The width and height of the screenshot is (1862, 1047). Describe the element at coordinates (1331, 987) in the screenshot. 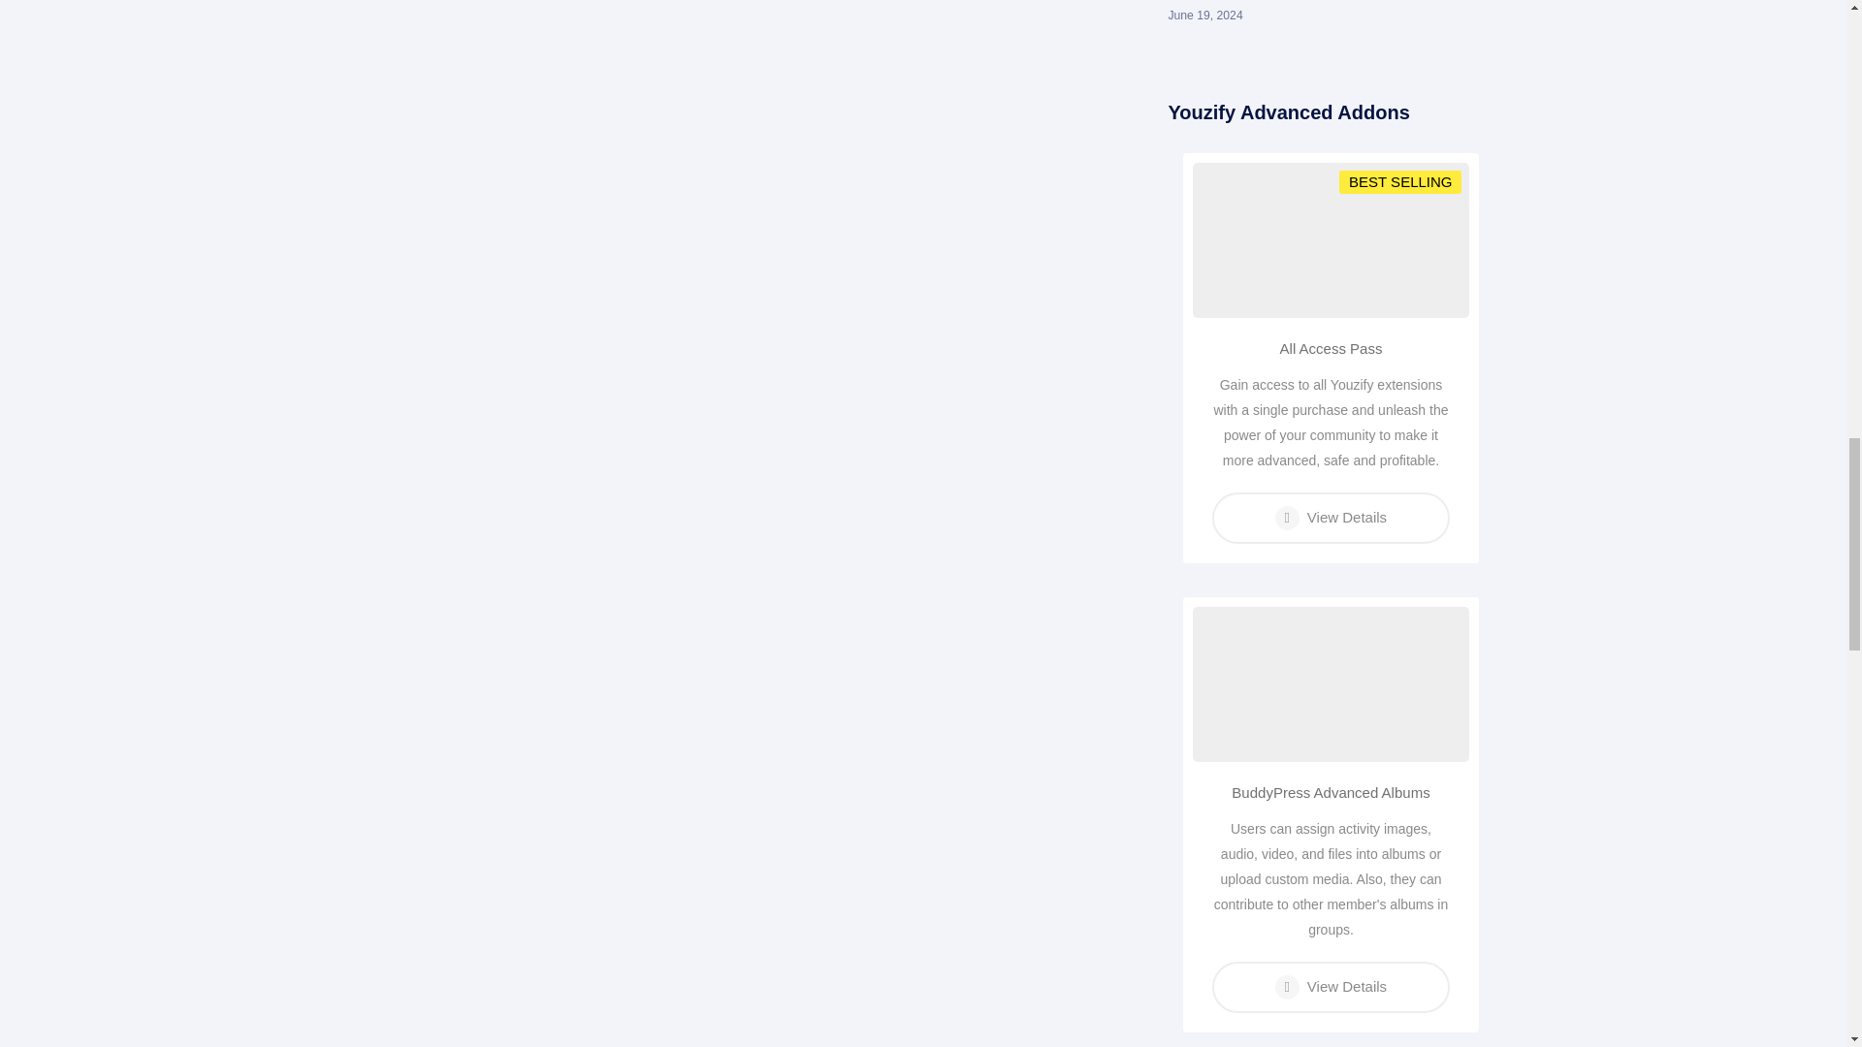

I see `View Details` at that location.